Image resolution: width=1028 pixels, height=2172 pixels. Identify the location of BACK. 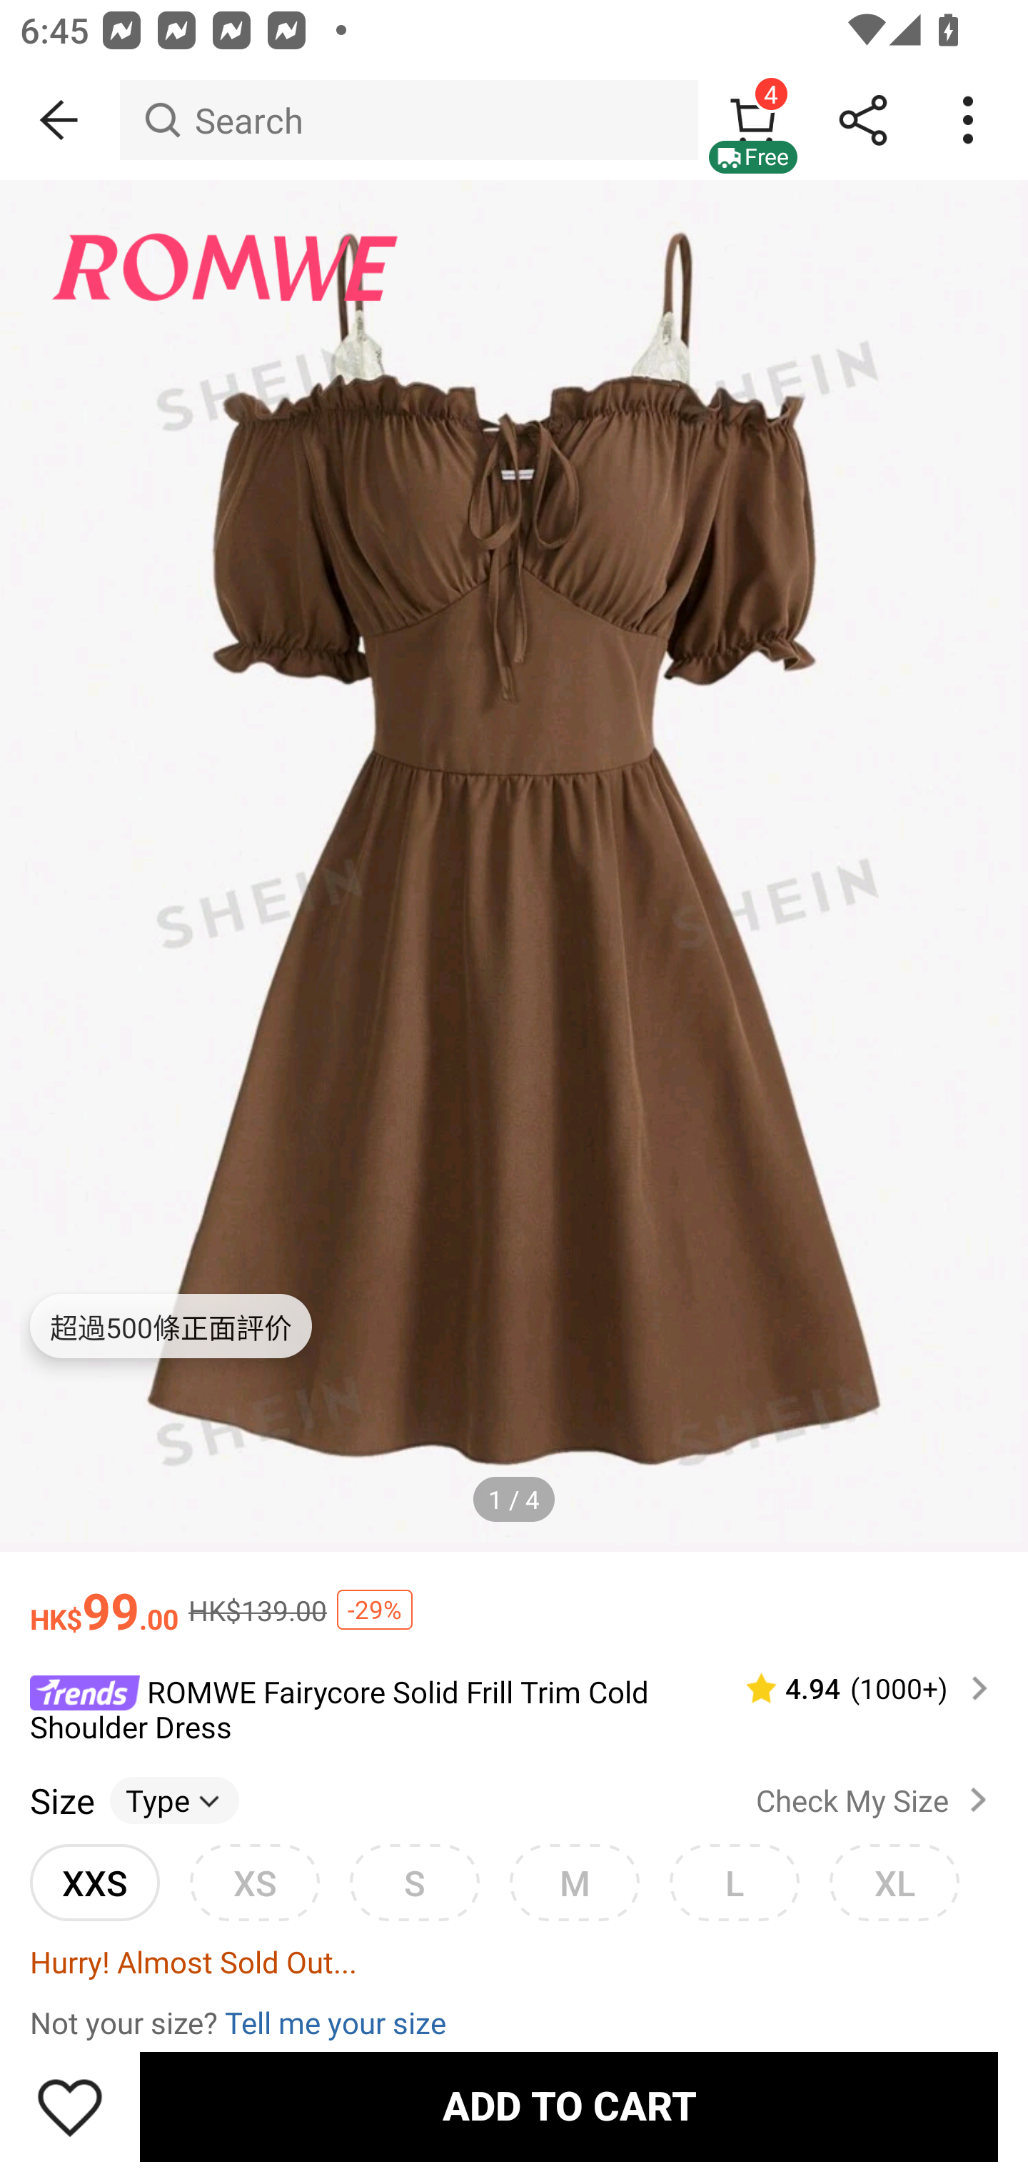
(60, 120).